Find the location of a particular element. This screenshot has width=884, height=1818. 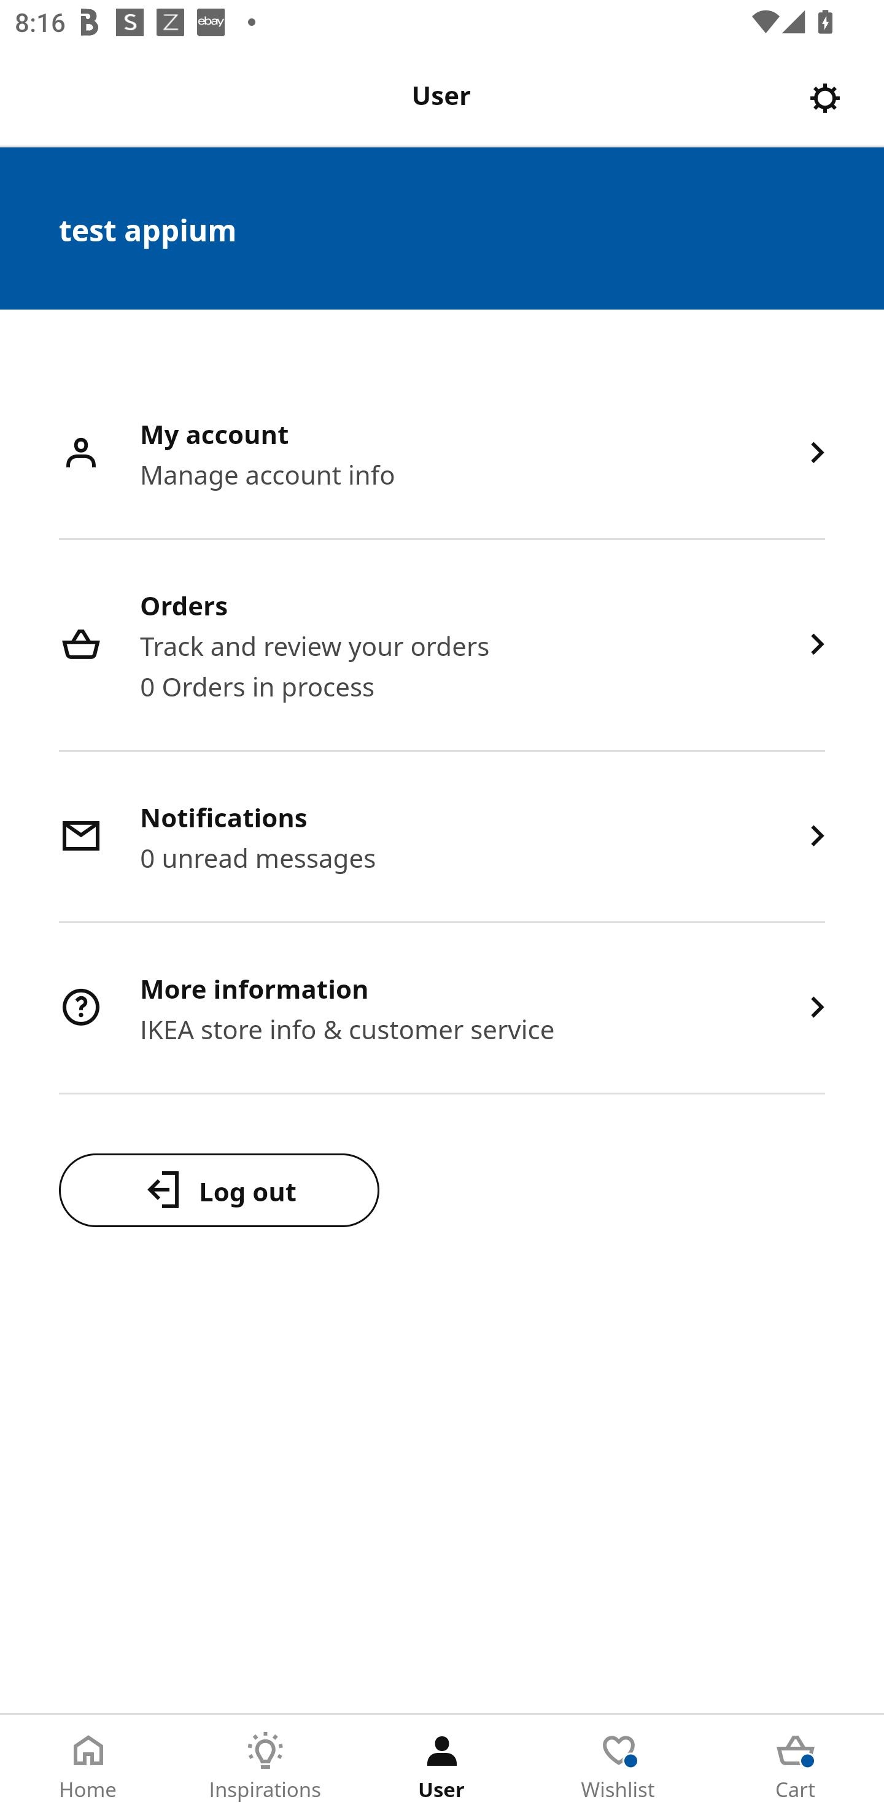

Home
Tab 1 of 5 is located at coordinates (88, 1766).